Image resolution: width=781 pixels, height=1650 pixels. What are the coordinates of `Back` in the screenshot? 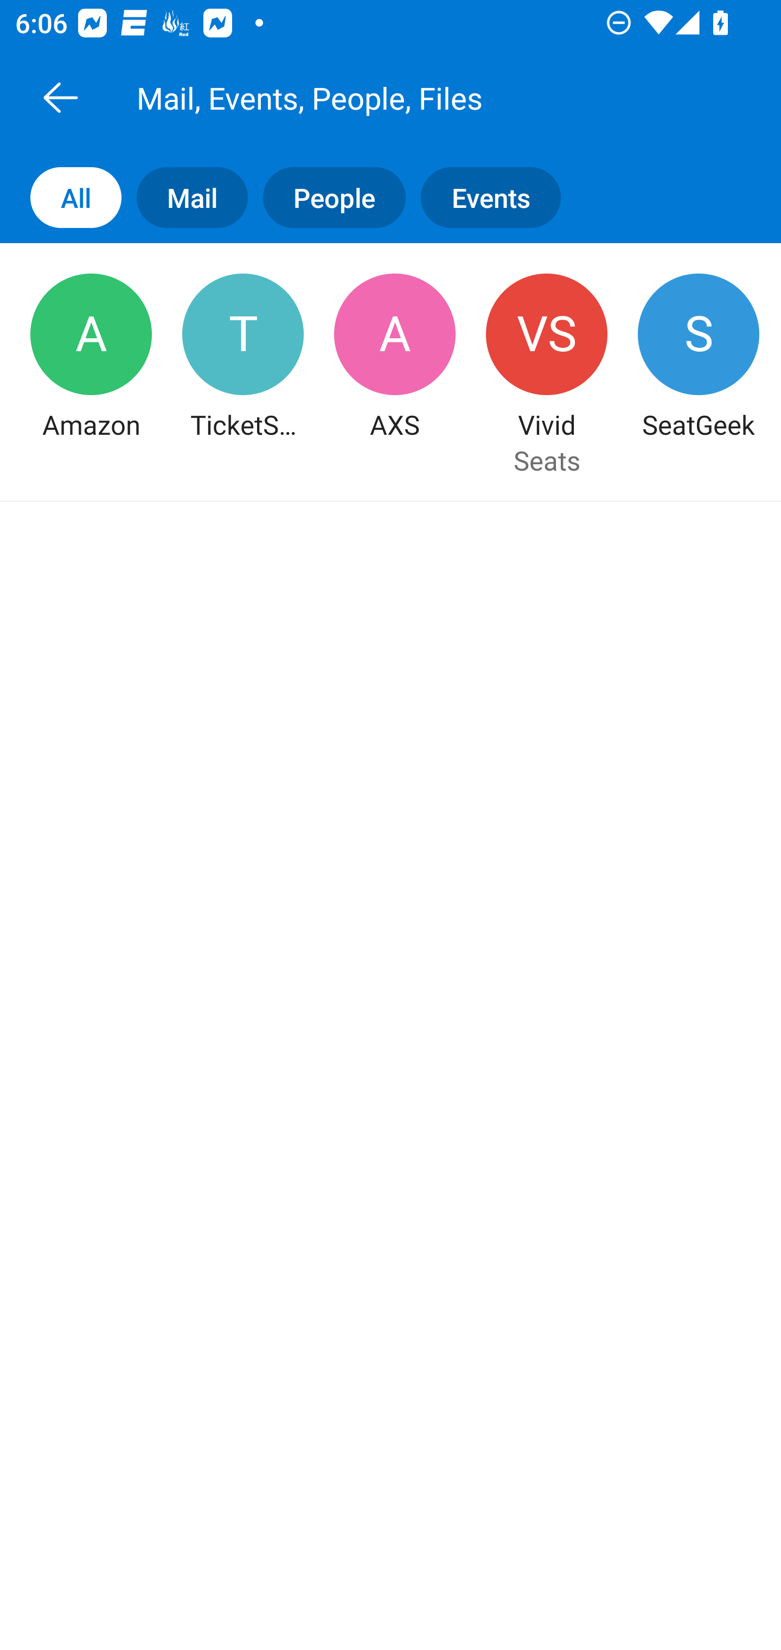 It's located at (60, 97).